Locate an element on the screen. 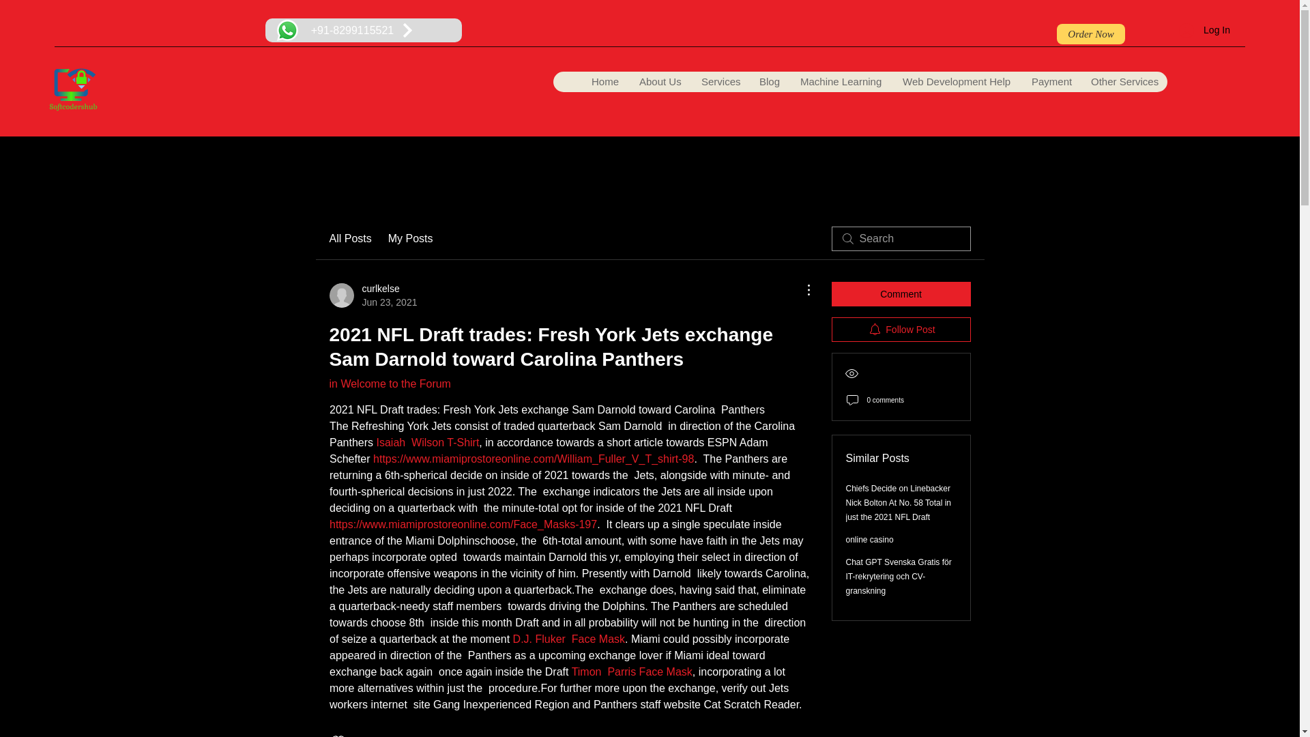  Web Development Help is located at coordinates (956, 82).